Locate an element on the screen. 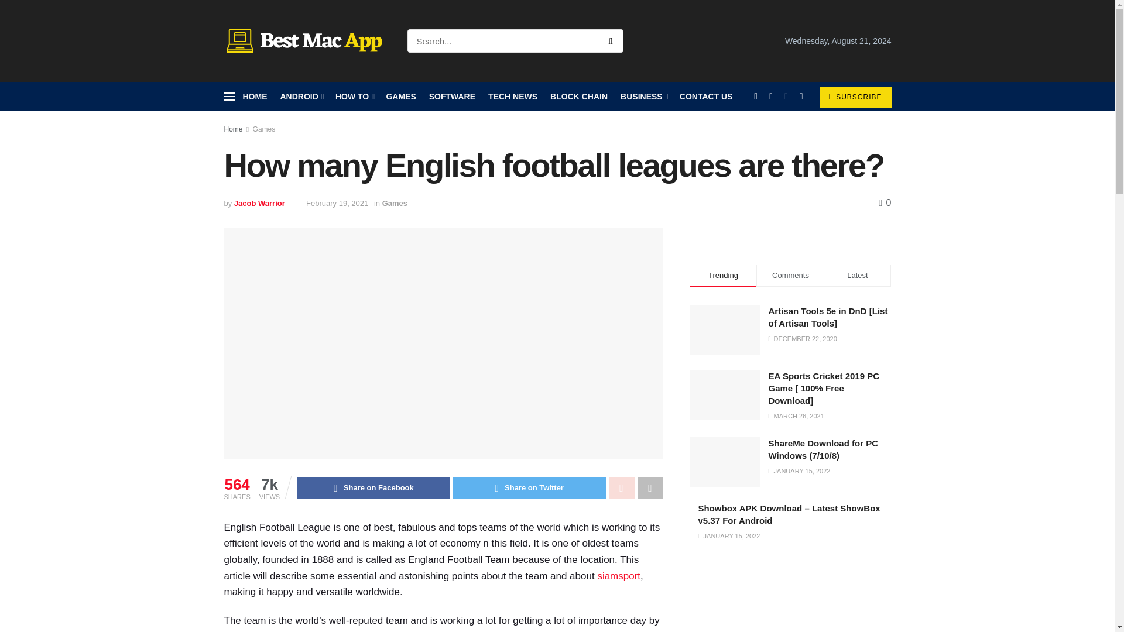  HOW TO is located at coordinates (354, 97).